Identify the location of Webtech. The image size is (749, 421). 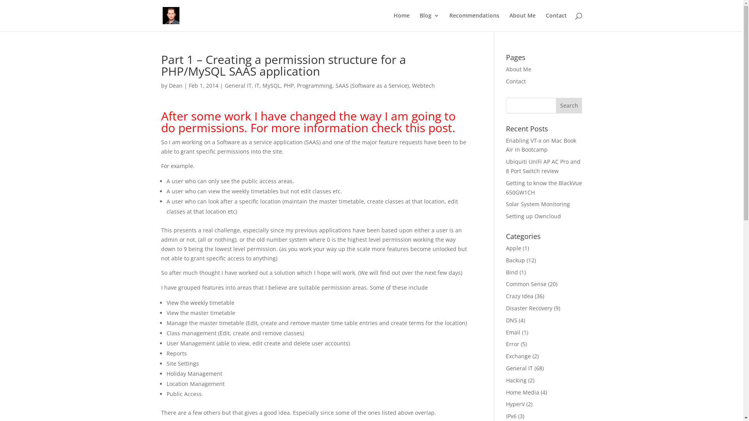
(424, 86).